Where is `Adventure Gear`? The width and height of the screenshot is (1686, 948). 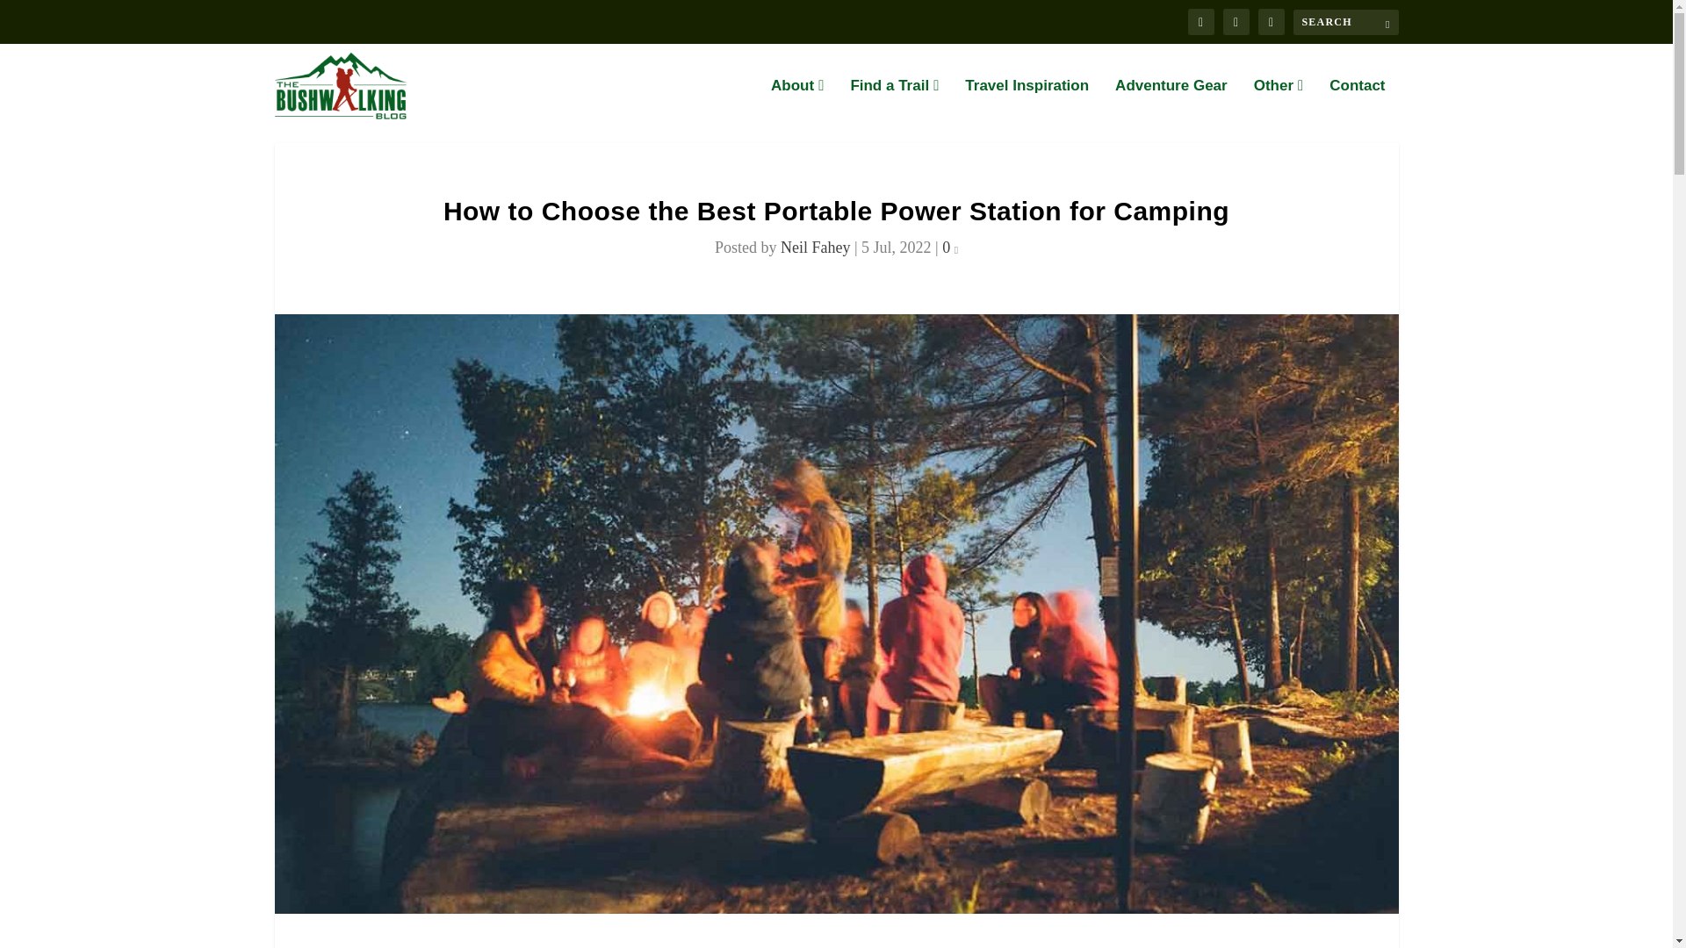 Adventure Gear is located at coordinates (1171, 102).